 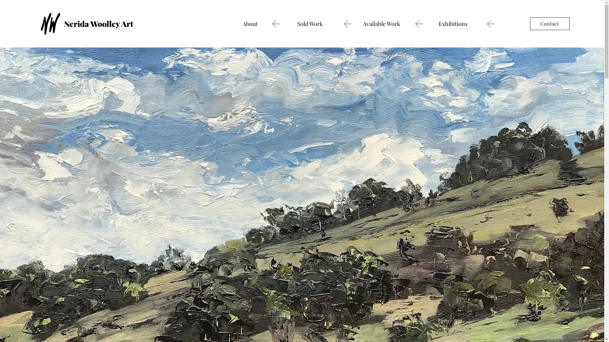 I want to click on Available Work, so click(x=382, y=23).